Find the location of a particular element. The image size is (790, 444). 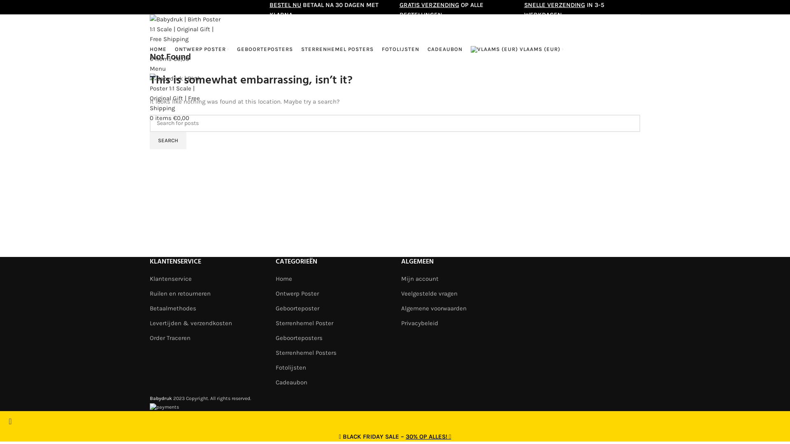

ONTWERP POSTER is located at coordinates (202, 49).